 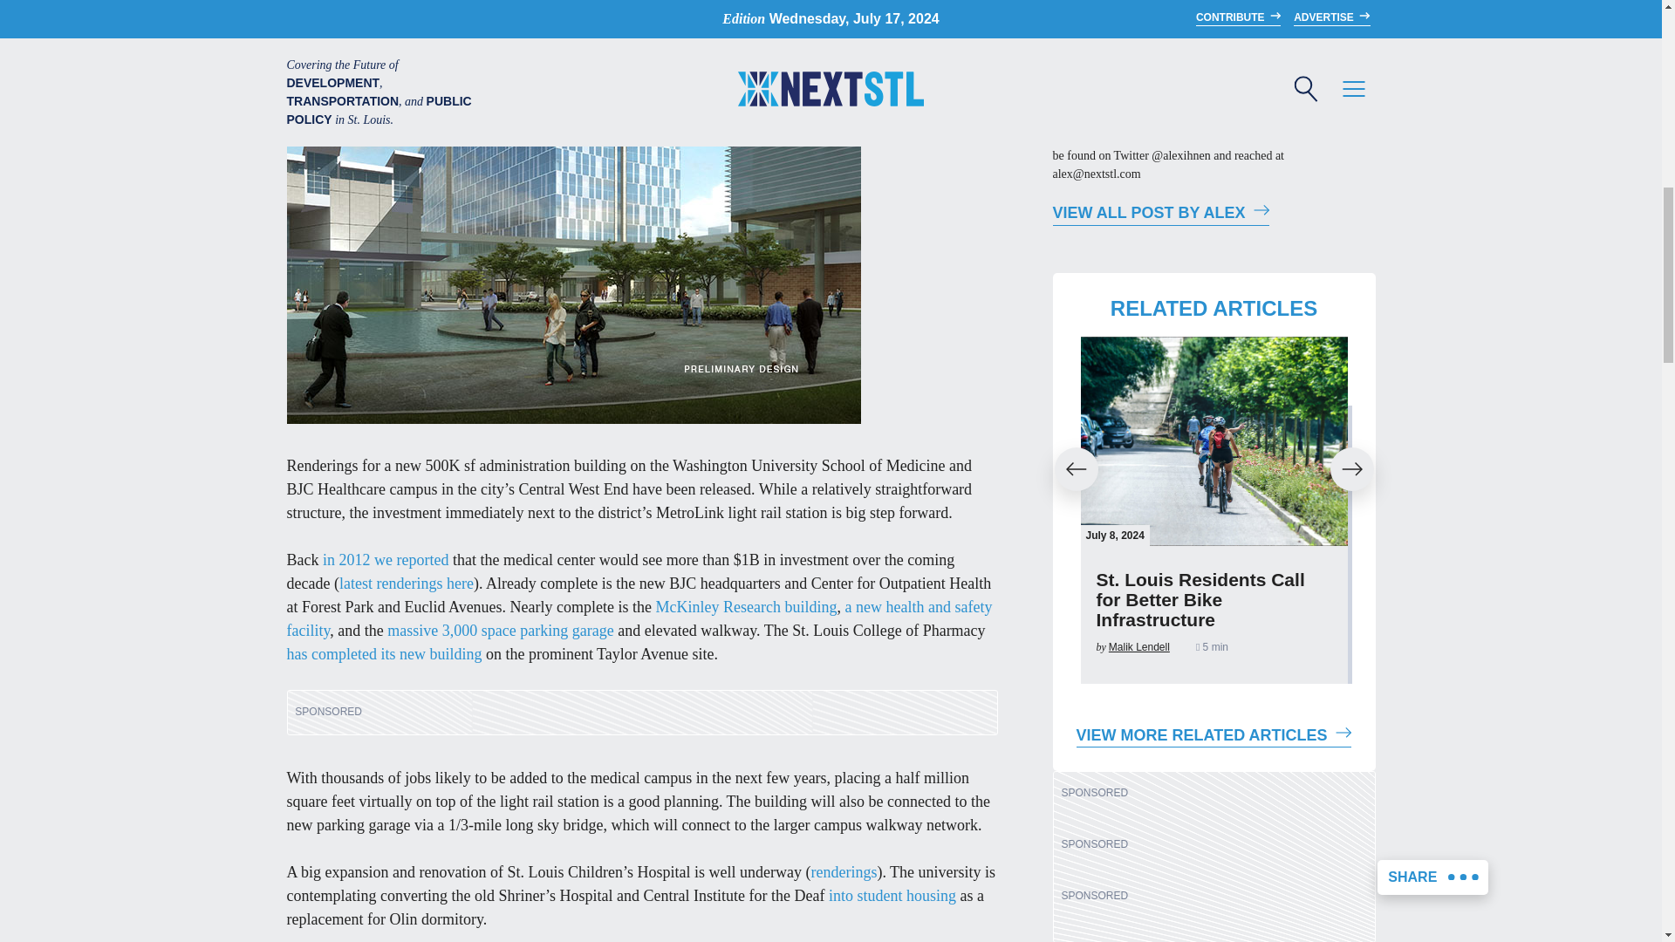 What do you see at coordinates (386, 560) in the screenshot?
I see `in 2012 we reported` at bounding box center [386, 560].